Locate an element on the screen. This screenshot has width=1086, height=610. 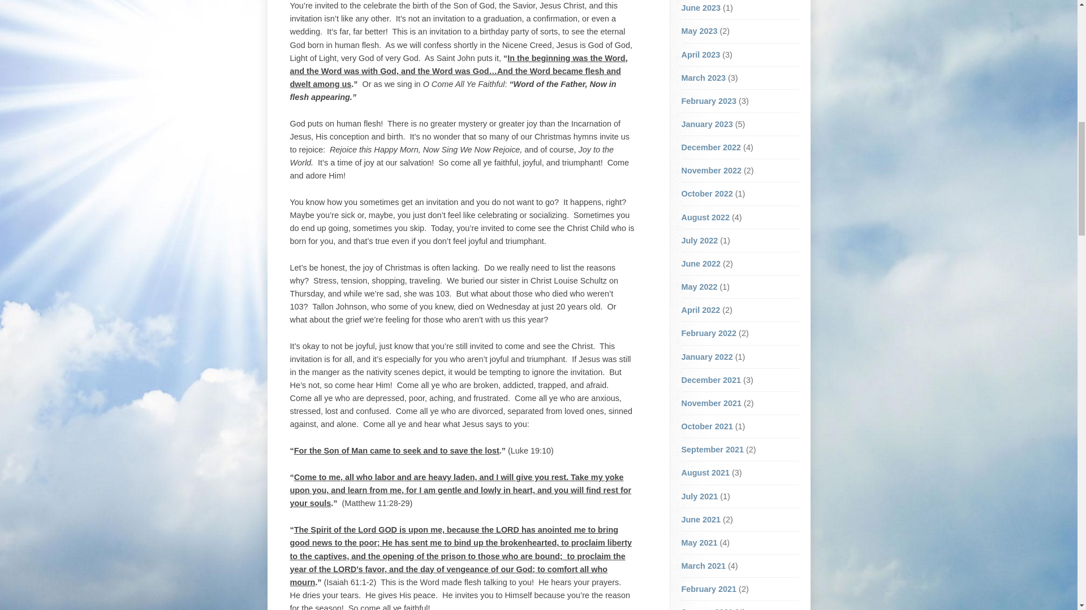
January 2023 is located at coordinates (706, 124).